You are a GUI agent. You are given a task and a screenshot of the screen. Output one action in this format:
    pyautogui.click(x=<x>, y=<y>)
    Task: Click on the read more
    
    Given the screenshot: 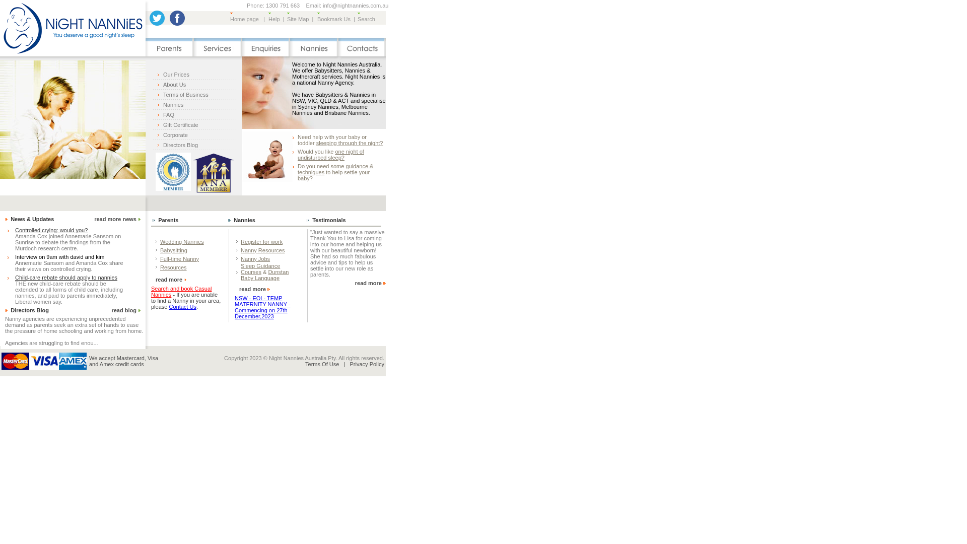 What is the action you would take?
    pyautogui.click(x=169, y=280)
    